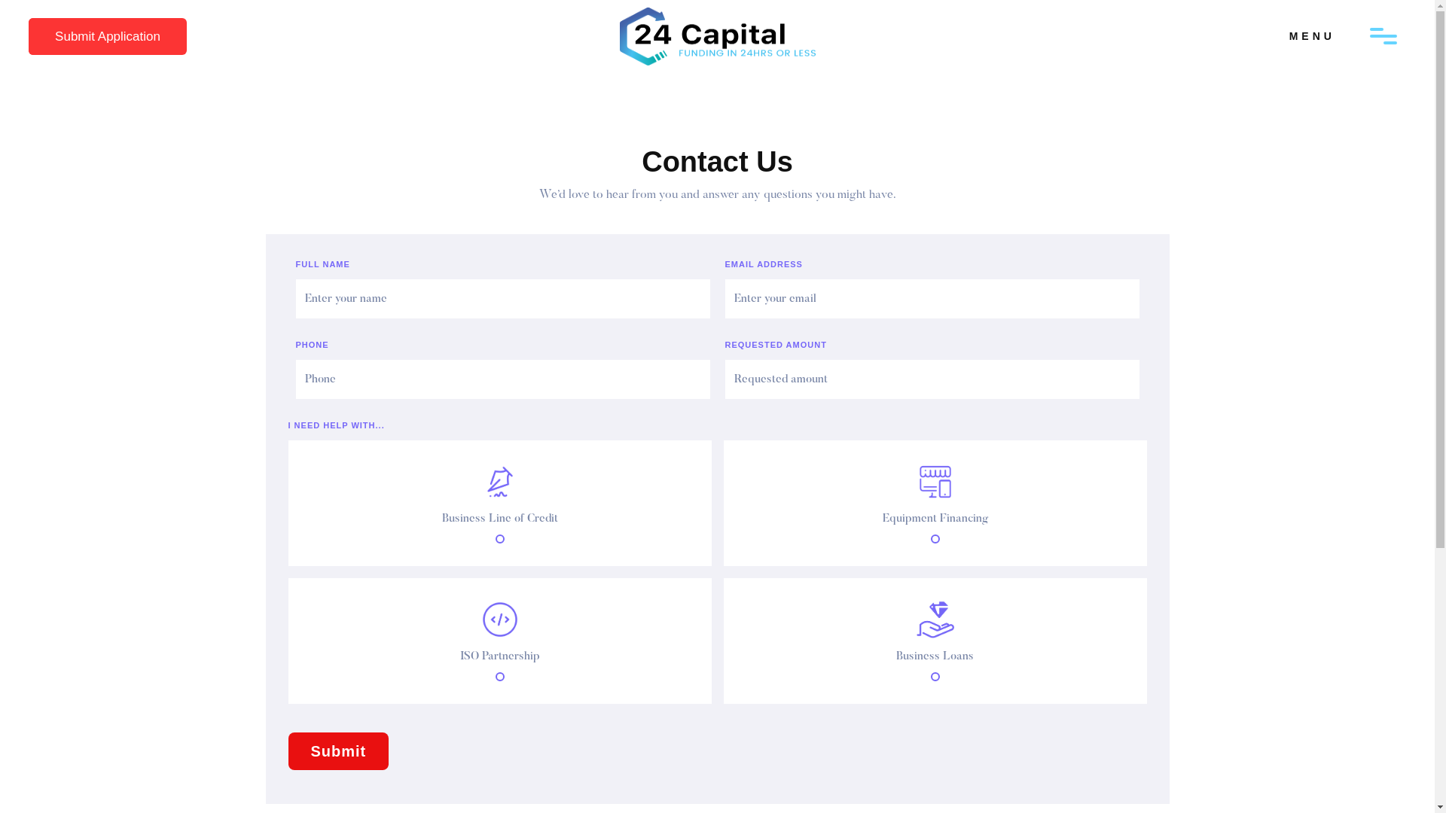 The image size is (1446, 813). Describe the element at coordinates (108, 36) in the screenshot. I see `Submit Application` at that location.